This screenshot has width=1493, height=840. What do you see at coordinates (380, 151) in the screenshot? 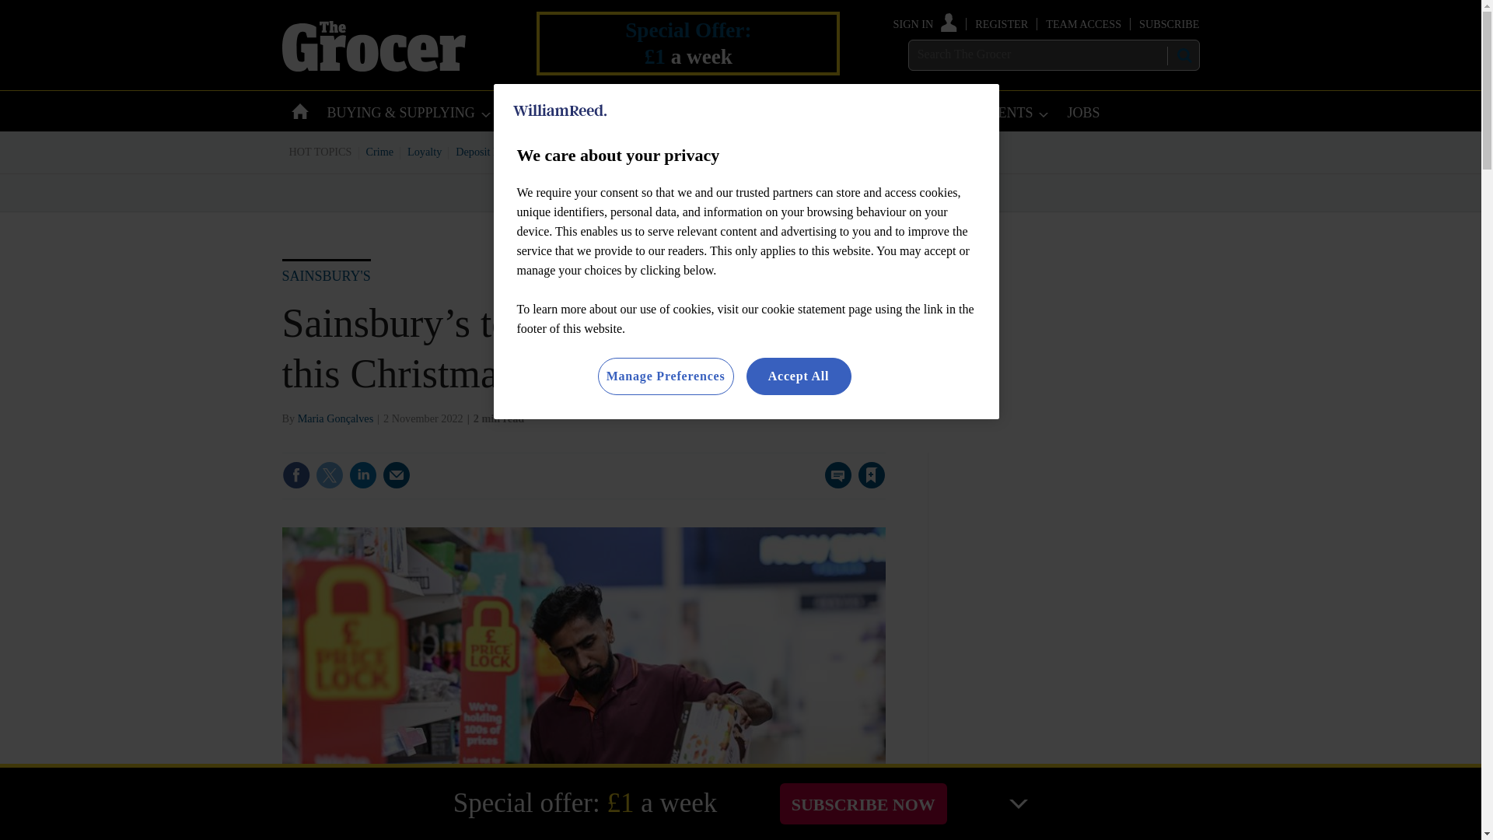
I see `Crime` at bounding box center [380, 151].